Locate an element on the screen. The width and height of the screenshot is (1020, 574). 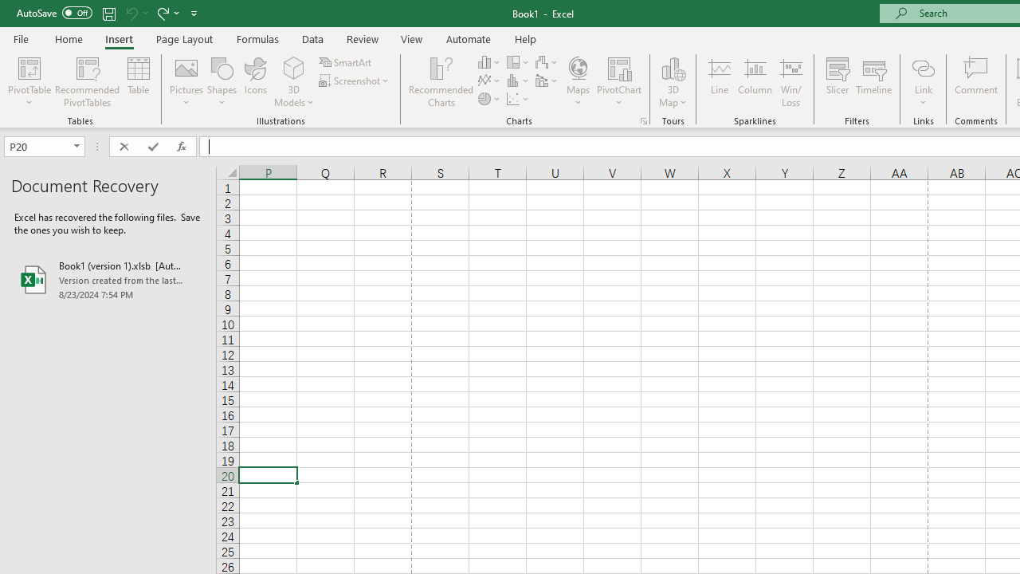
Slicer... is located at coordinates (838, 81).